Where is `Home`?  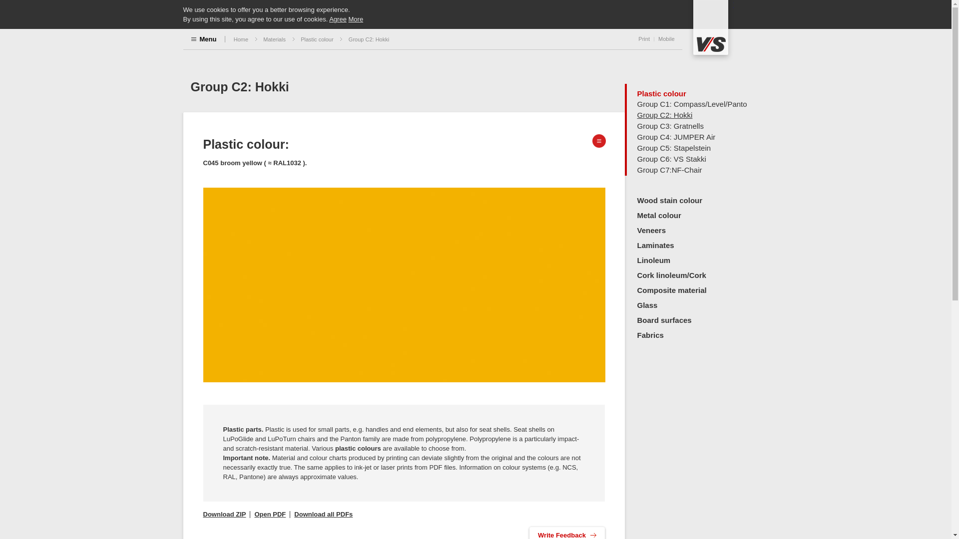
Home is located at coordinates (241, 39).